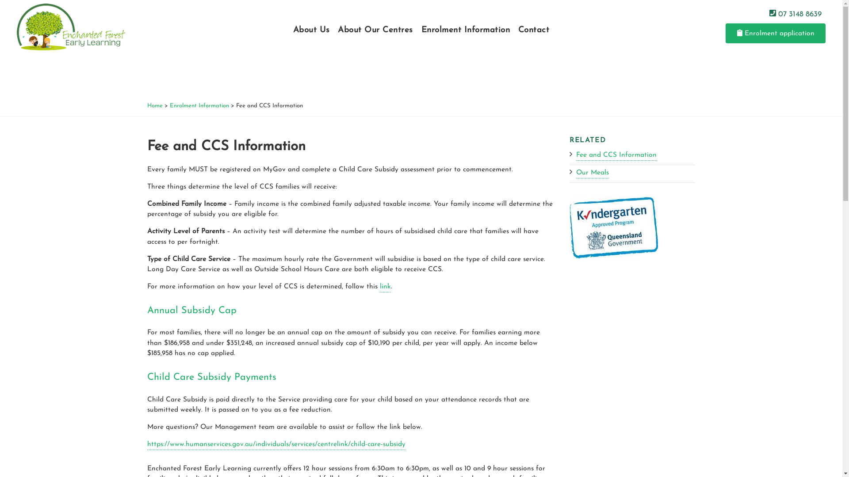 This screenshot has height=477, width=849. What do you see at coordinates (385, 288) in the screenshot?
I see `link` at bounding box center [385, 288].